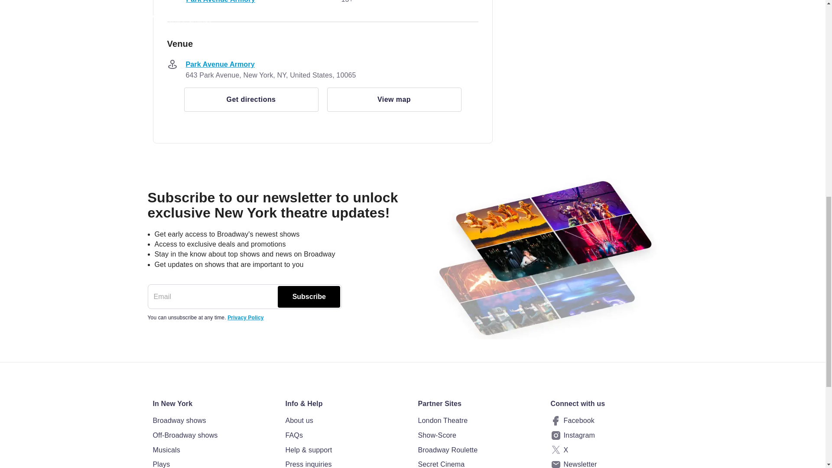 The image size is (832, 468). What do you see at coordinates (478, 464) in the screenshot?
I see `Secret Cinema` at bounding box center [478, 464].